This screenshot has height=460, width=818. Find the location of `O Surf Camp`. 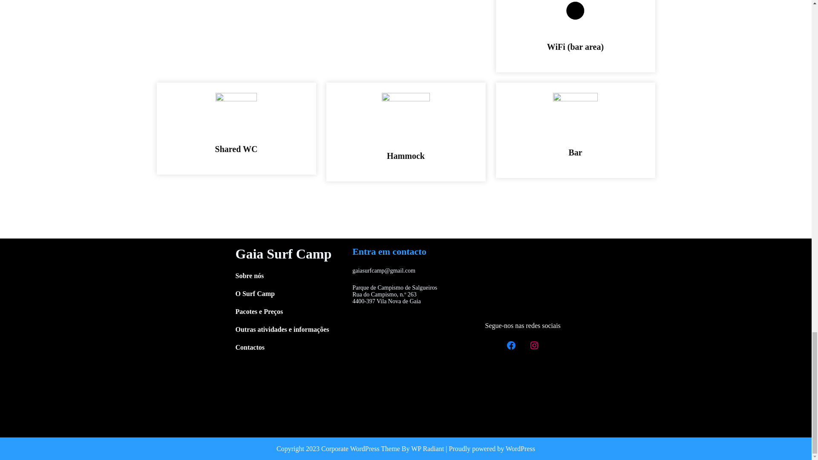

O Surf Camp is located at coordinates (255, 294).